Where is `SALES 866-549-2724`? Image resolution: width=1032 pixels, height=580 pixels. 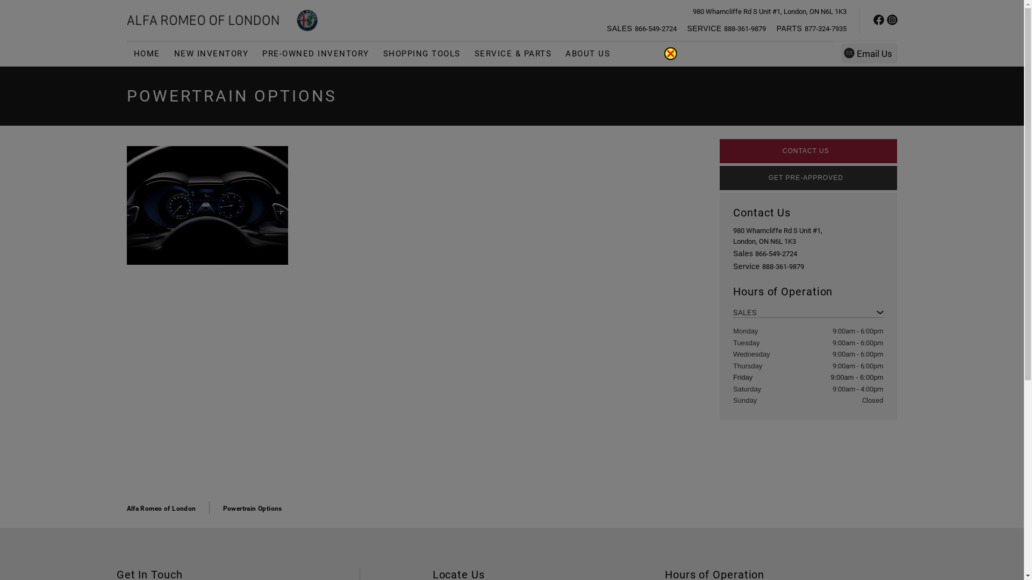 SALES 866-549-2724 is located at coordinates (642, 29).